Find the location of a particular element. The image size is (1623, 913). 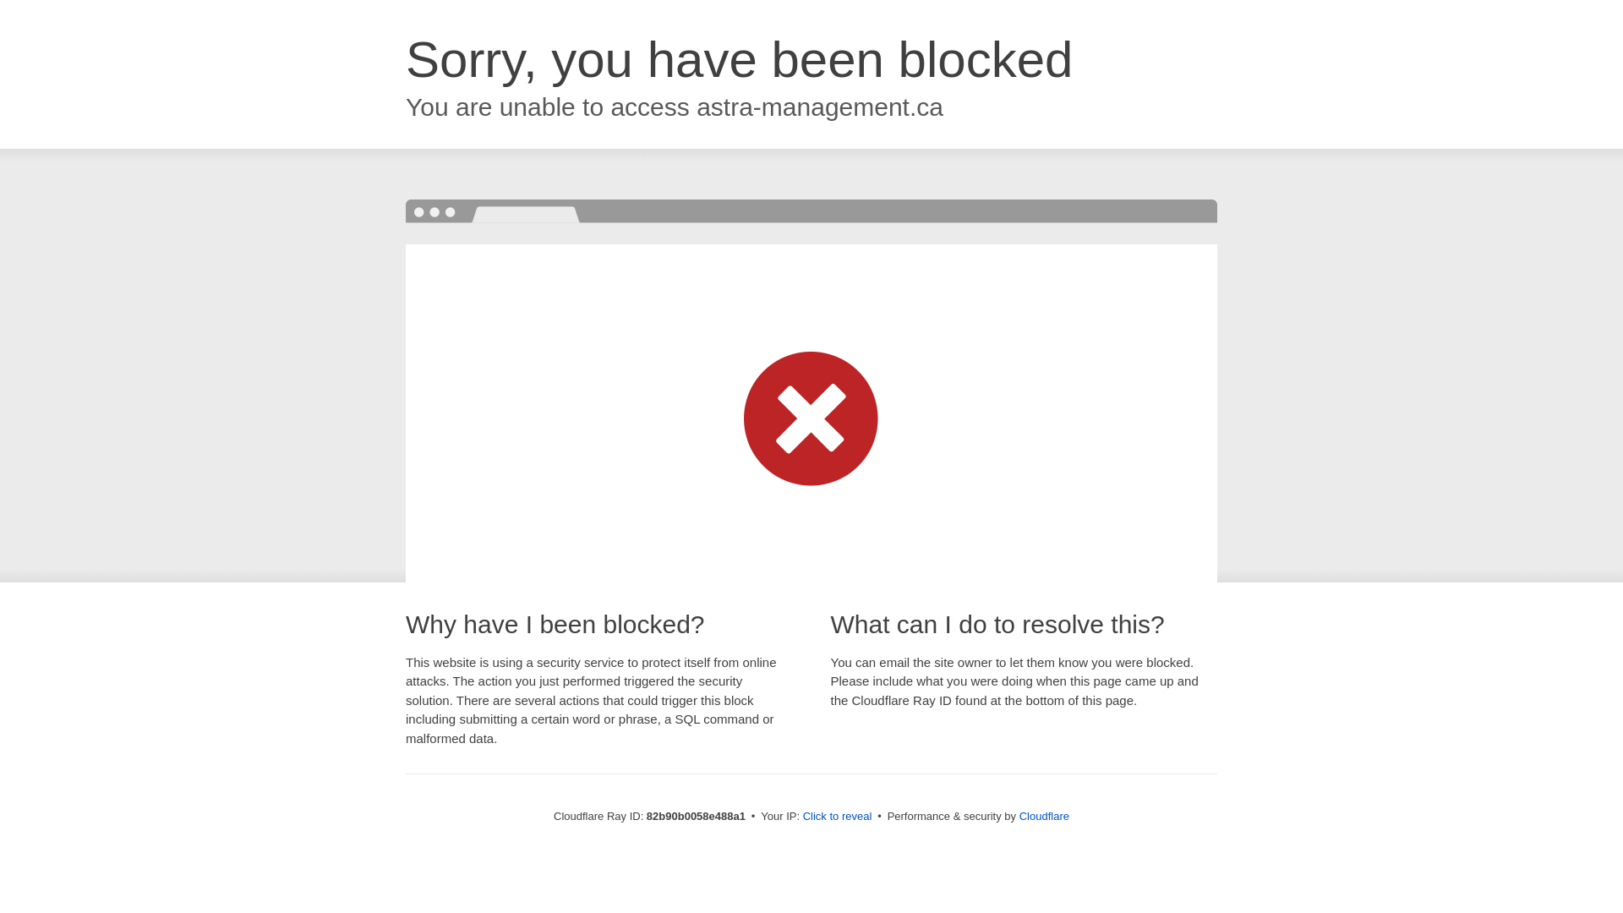

Click to reveal is located at coordinates (838, 817).